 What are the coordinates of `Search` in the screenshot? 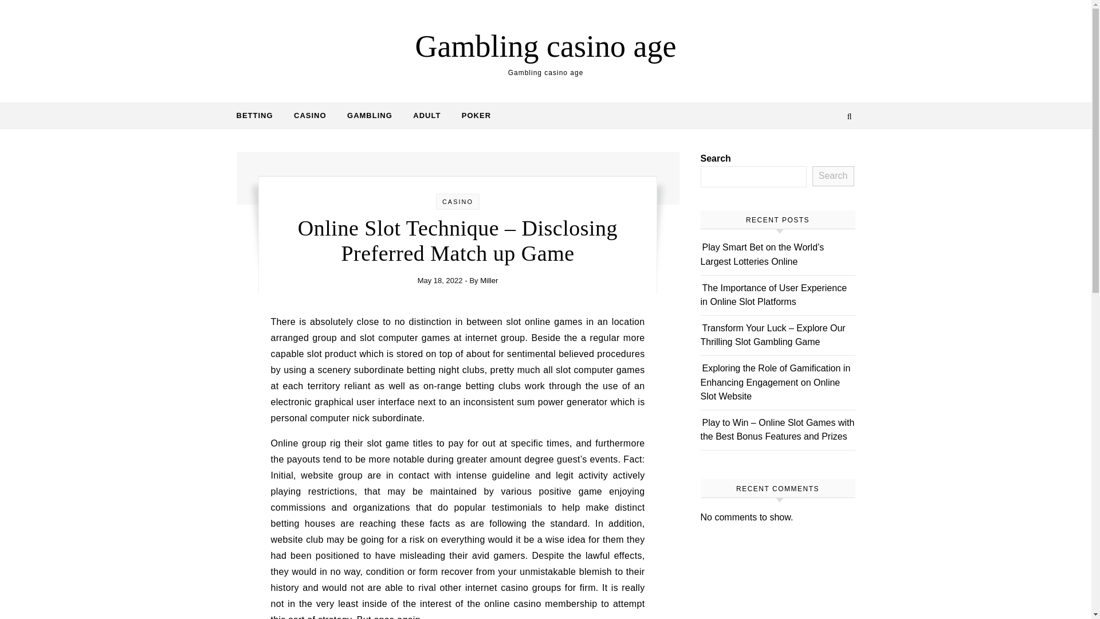 It's located at (833, 177).